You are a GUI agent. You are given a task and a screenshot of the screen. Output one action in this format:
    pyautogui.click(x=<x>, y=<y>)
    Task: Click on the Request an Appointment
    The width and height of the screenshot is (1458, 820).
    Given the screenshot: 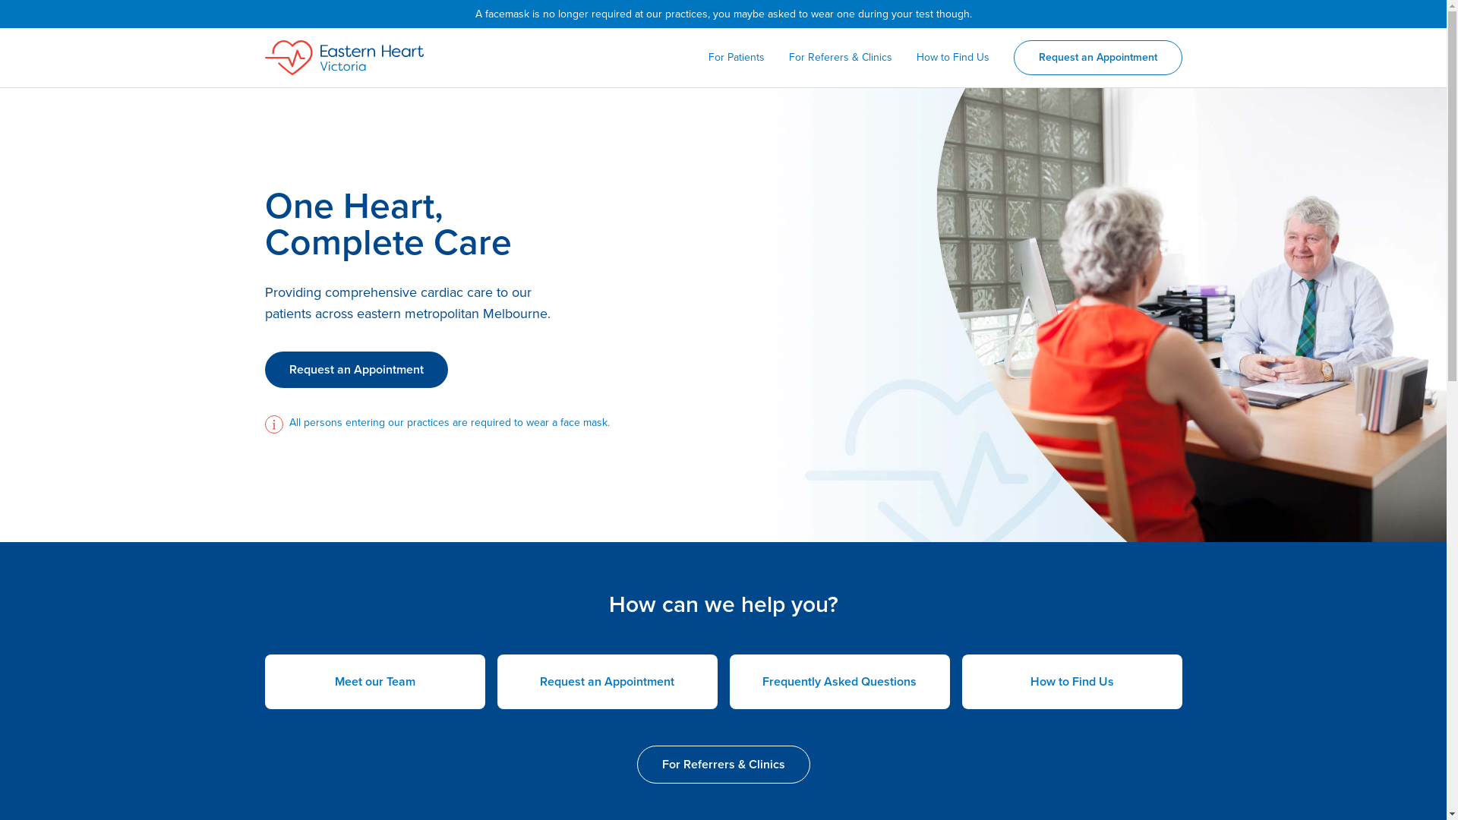 What is the action you would take?
    pyautogui.click(x=607, y=682)
    